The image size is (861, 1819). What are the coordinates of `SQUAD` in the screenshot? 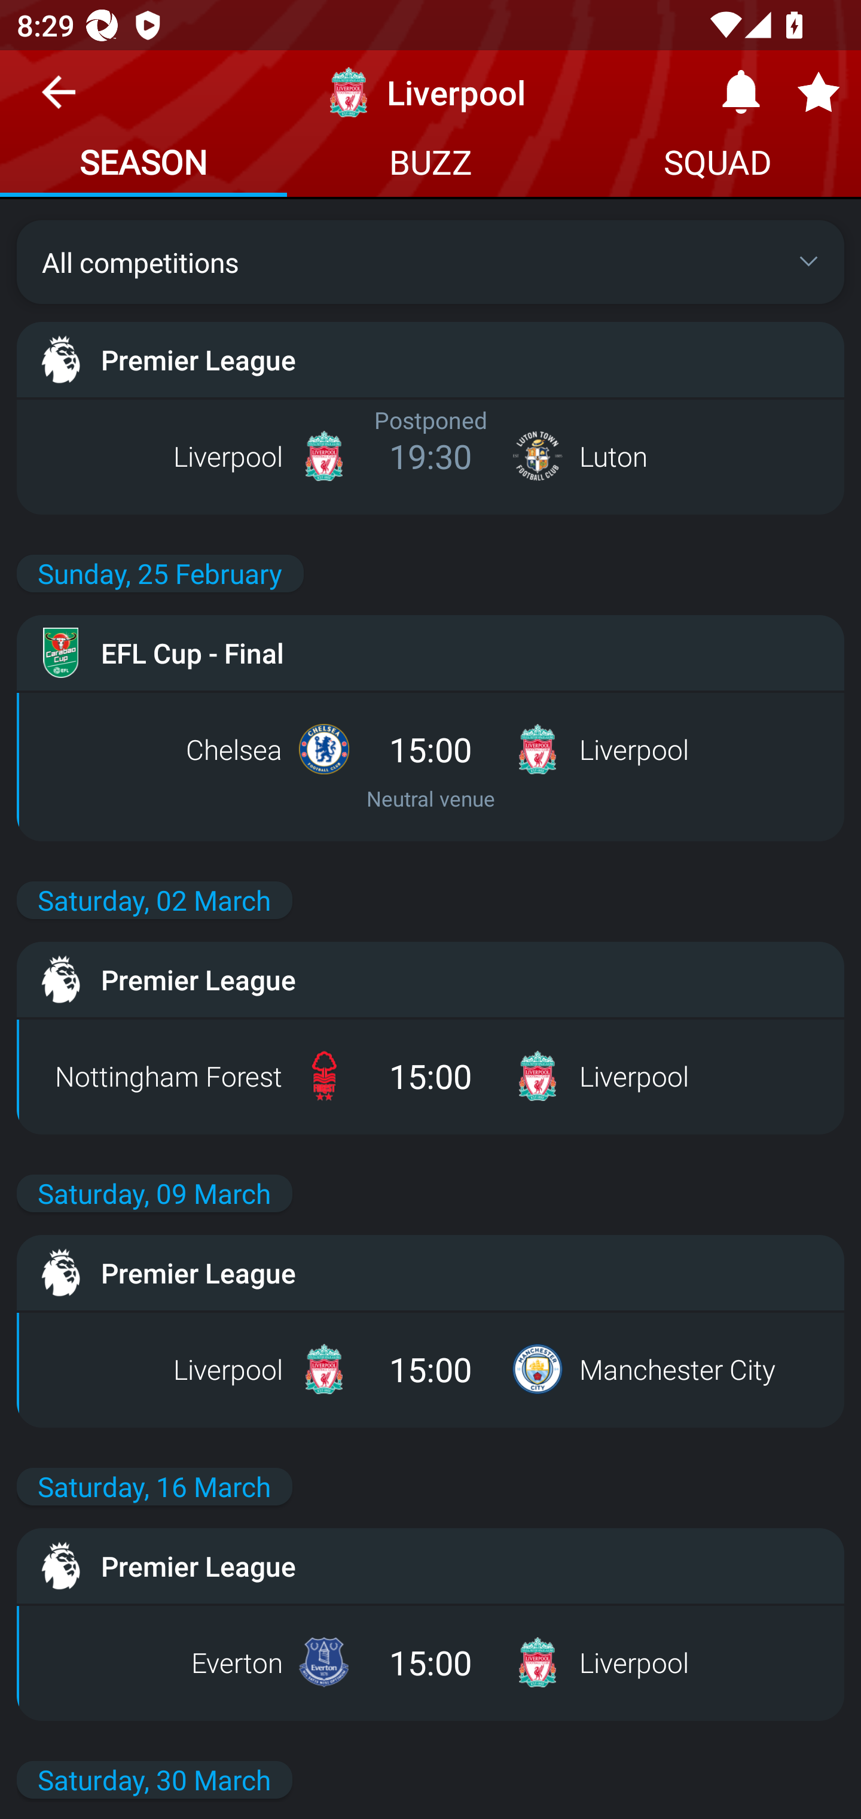 It's located at (717, 165).